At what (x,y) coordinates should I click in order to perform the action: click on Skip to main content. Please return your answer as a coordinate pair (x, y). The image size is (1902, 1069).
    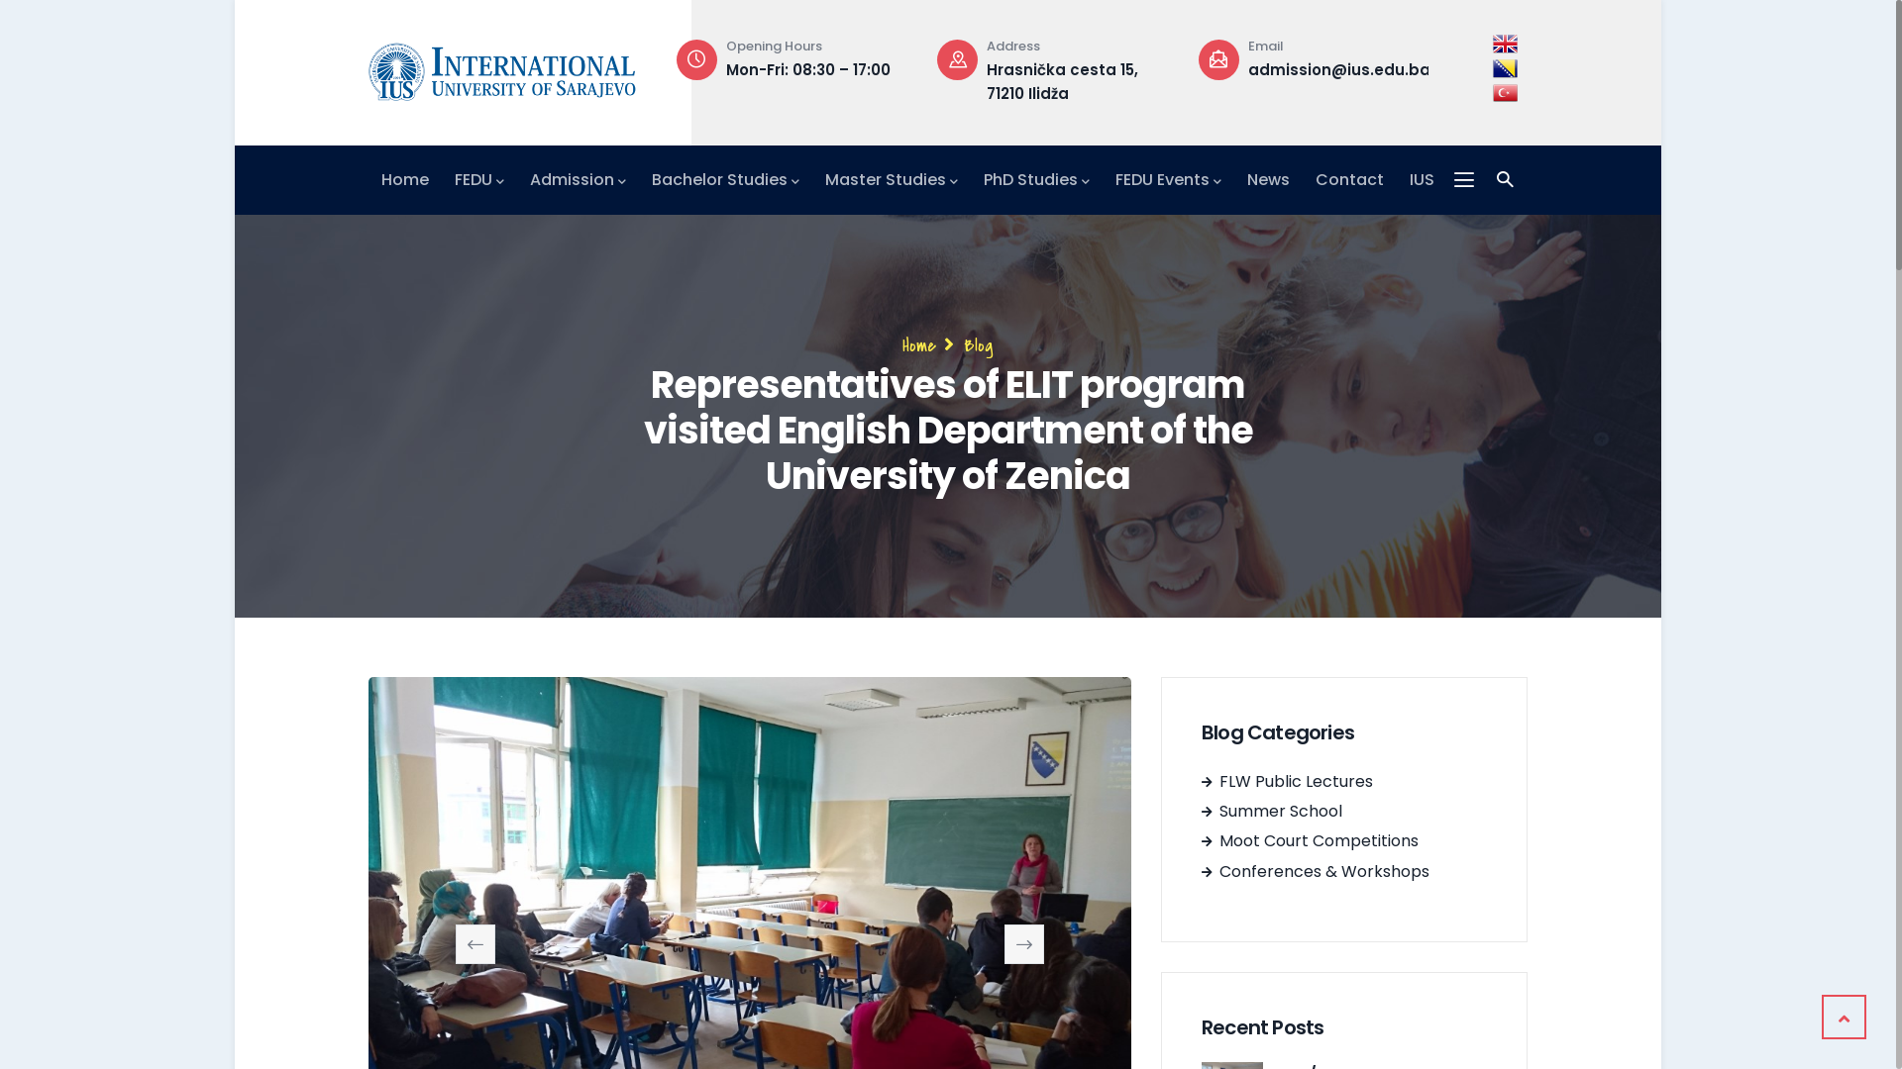
    Looking at the image, I should click on (236, 0).